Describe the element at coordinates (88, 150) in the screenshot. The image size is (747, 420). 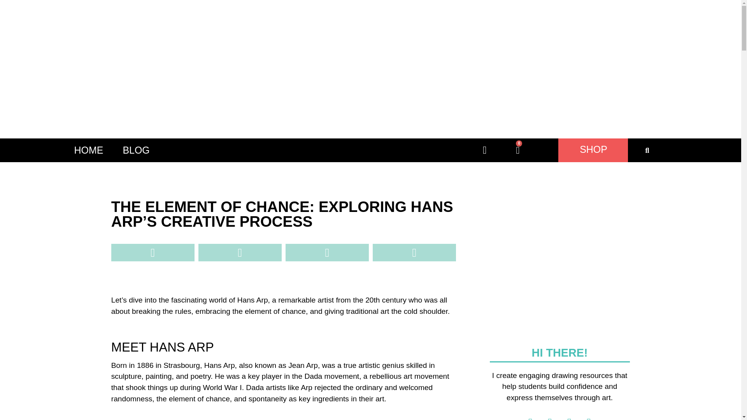
I see `HOME` at that location.